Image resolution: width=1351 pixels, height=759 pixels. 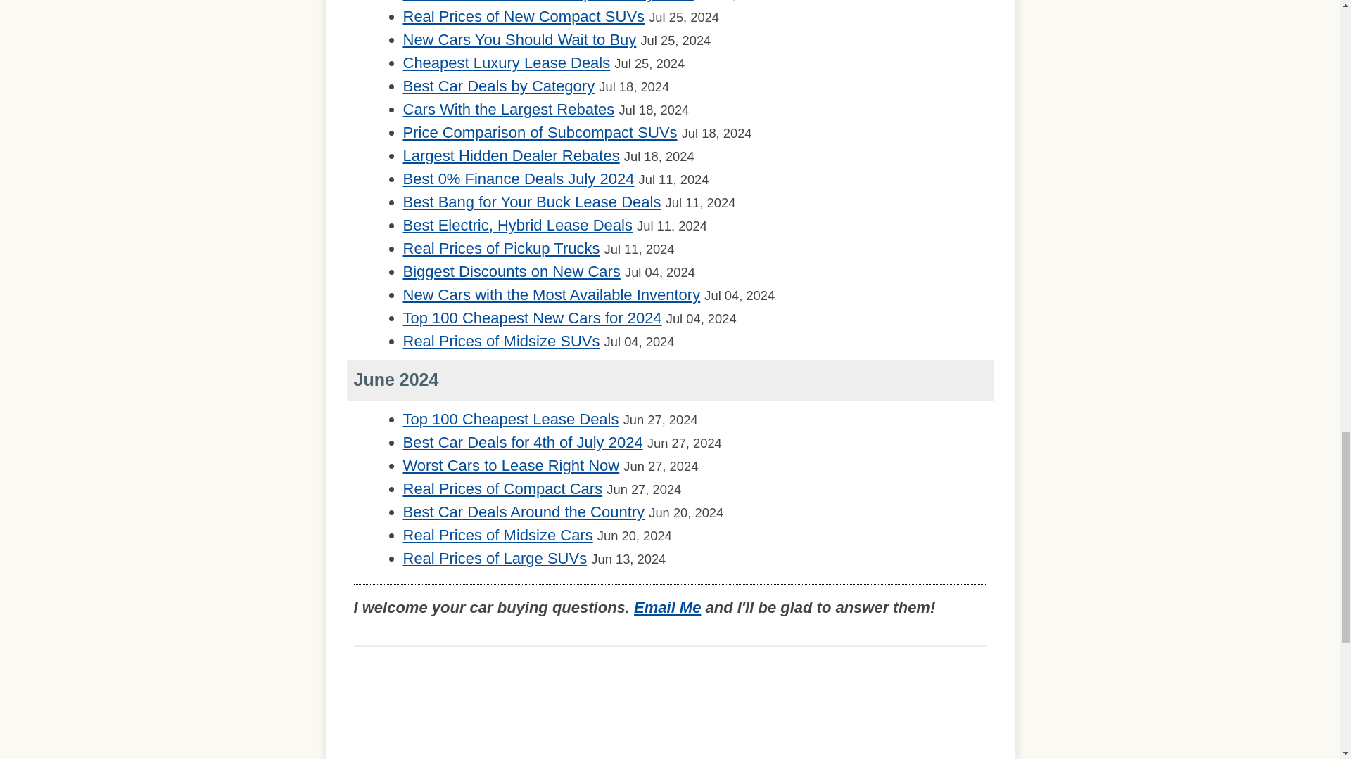 What do you see at coordinates (497, 536) in the screenshot?
I see `Real Prices of Midsize Cars` at bounding box center [497, 536].